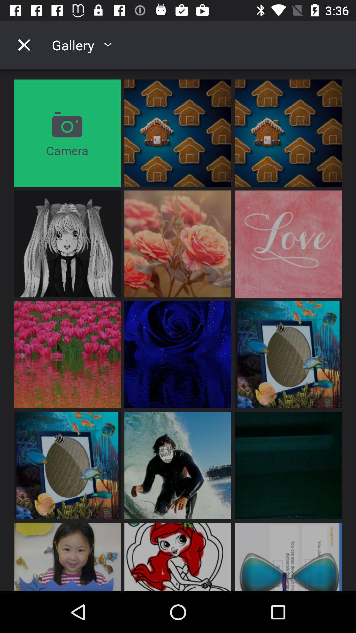 The height and width of the screenshot is (633, 356). Describe the element at coordinates (159, 45) in the screenshot. I see `gallery` at that location.